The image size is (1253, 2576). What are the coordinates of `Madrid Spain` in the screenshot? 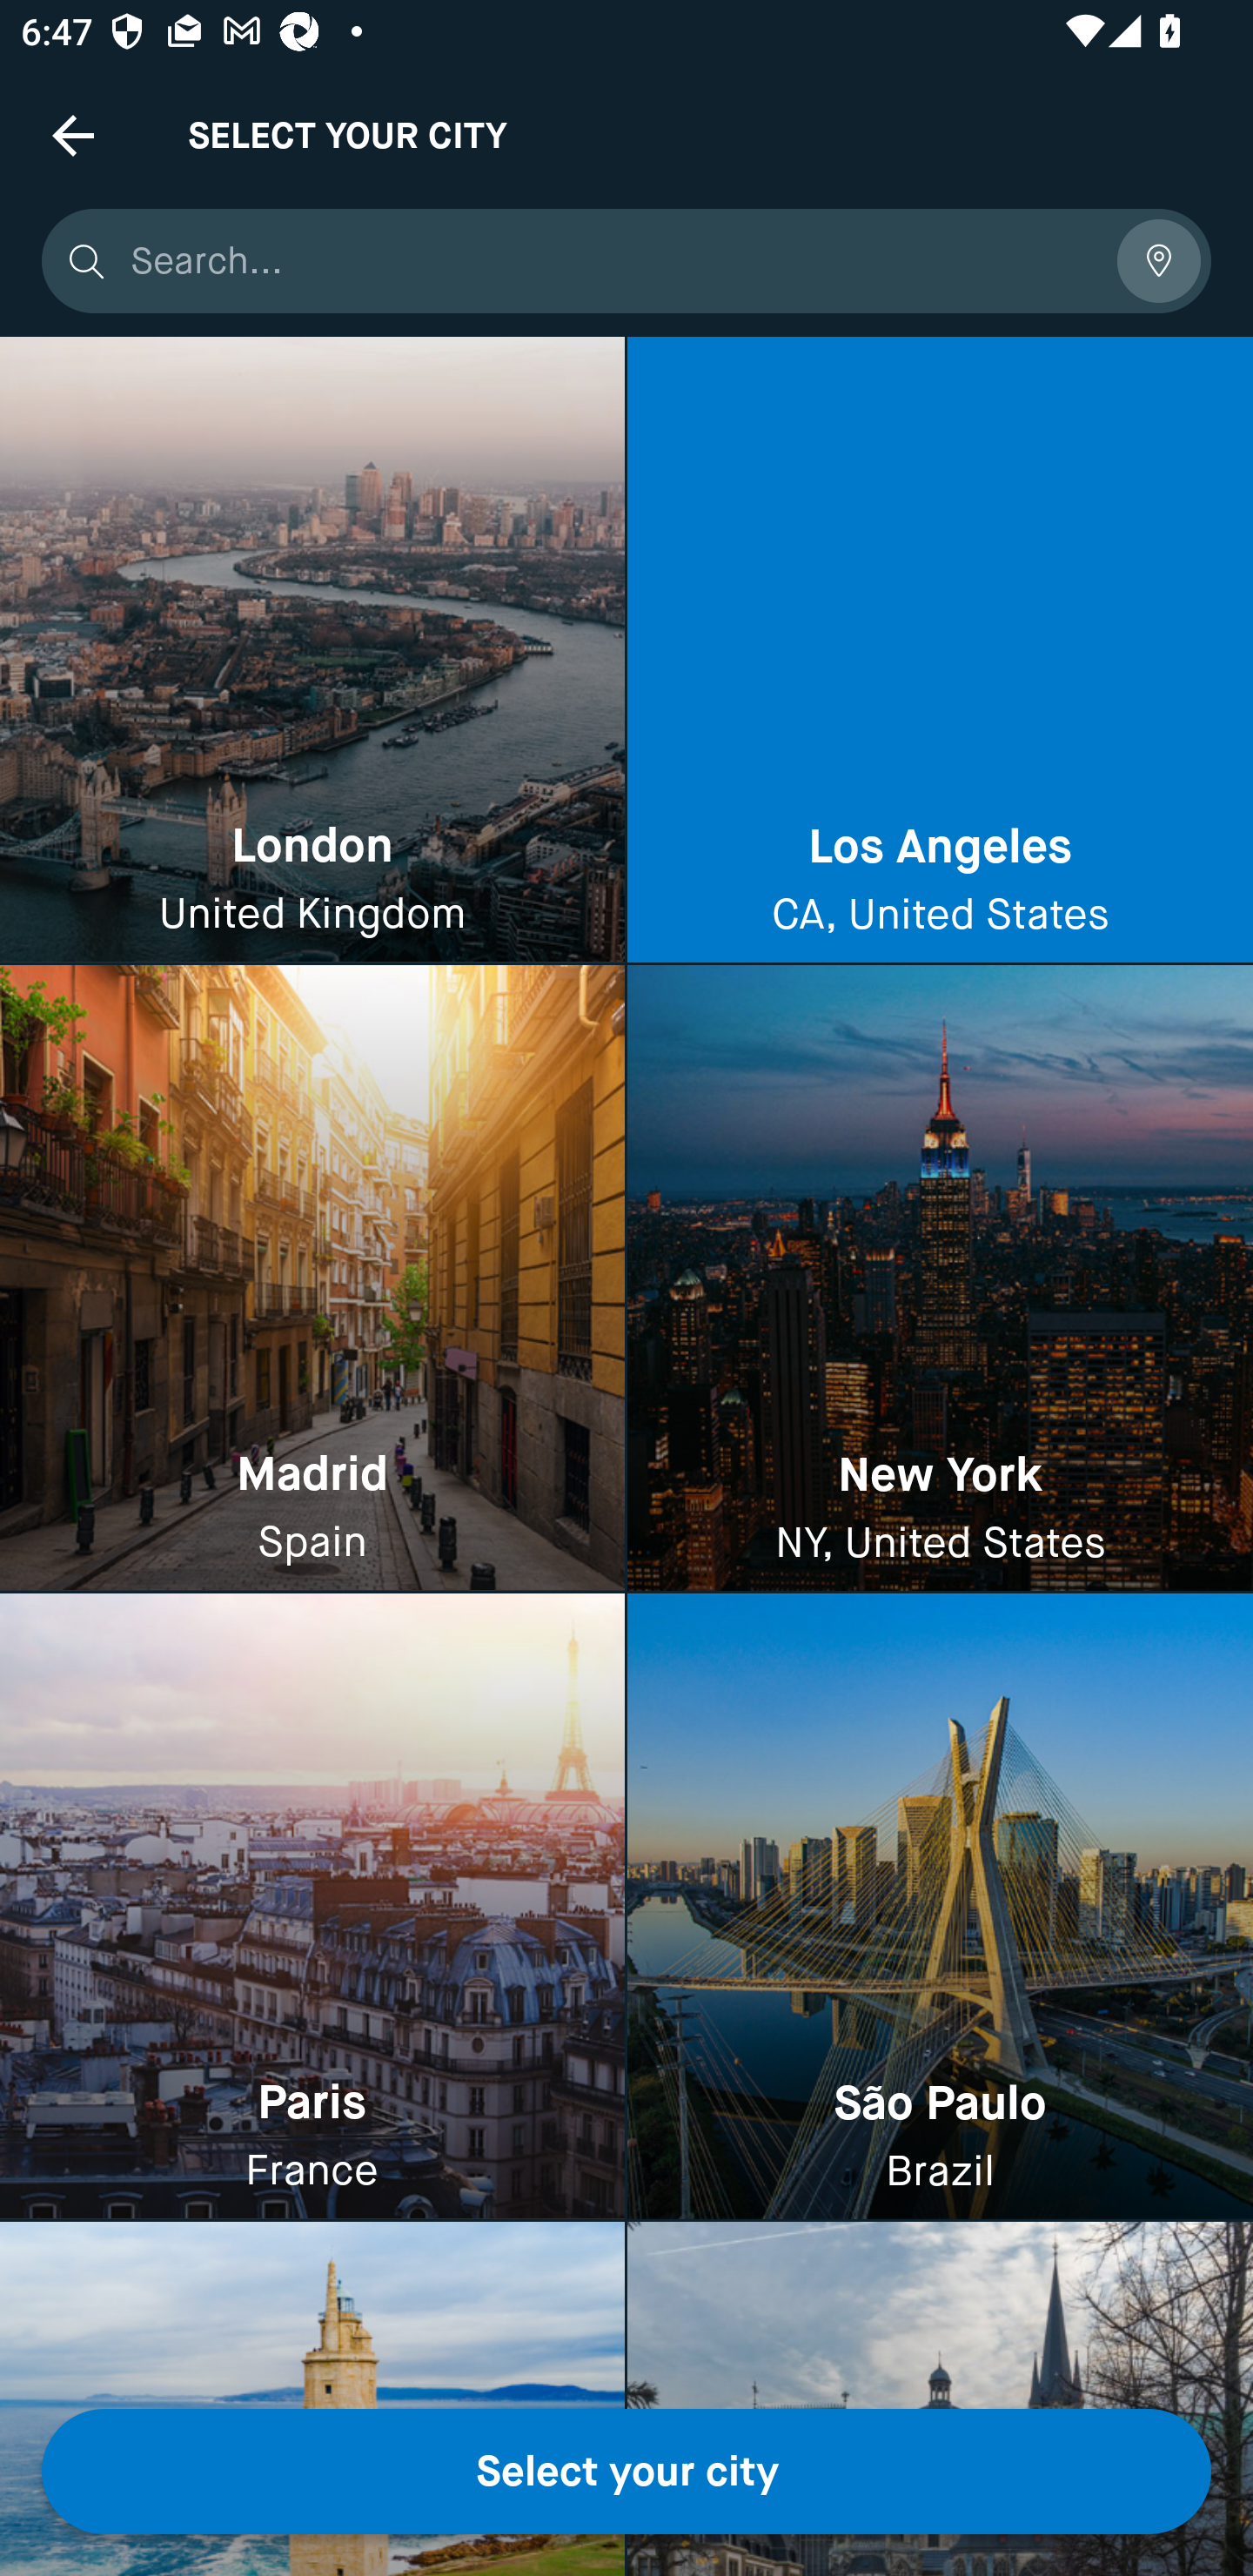 It's located at (312, 1279).